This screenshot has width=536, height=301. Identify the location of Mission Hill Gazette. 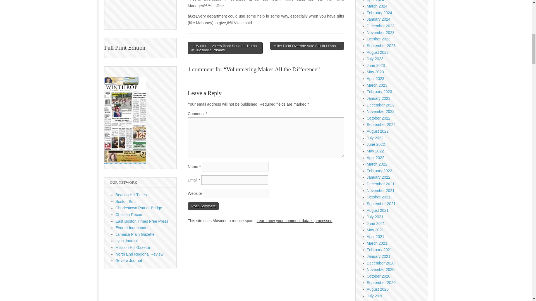
(133, 247).